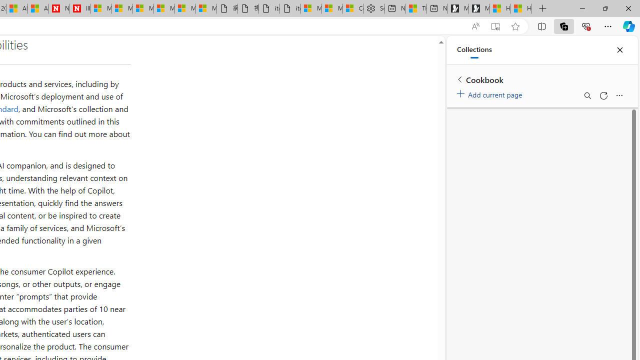 The height and width of the screenshot is (360, 640). What do you see at coordinates (290, 9) in the screenshot?
I see `itconcepthk.com/projector_solutions.mp4` at bounding box center [290, 9].